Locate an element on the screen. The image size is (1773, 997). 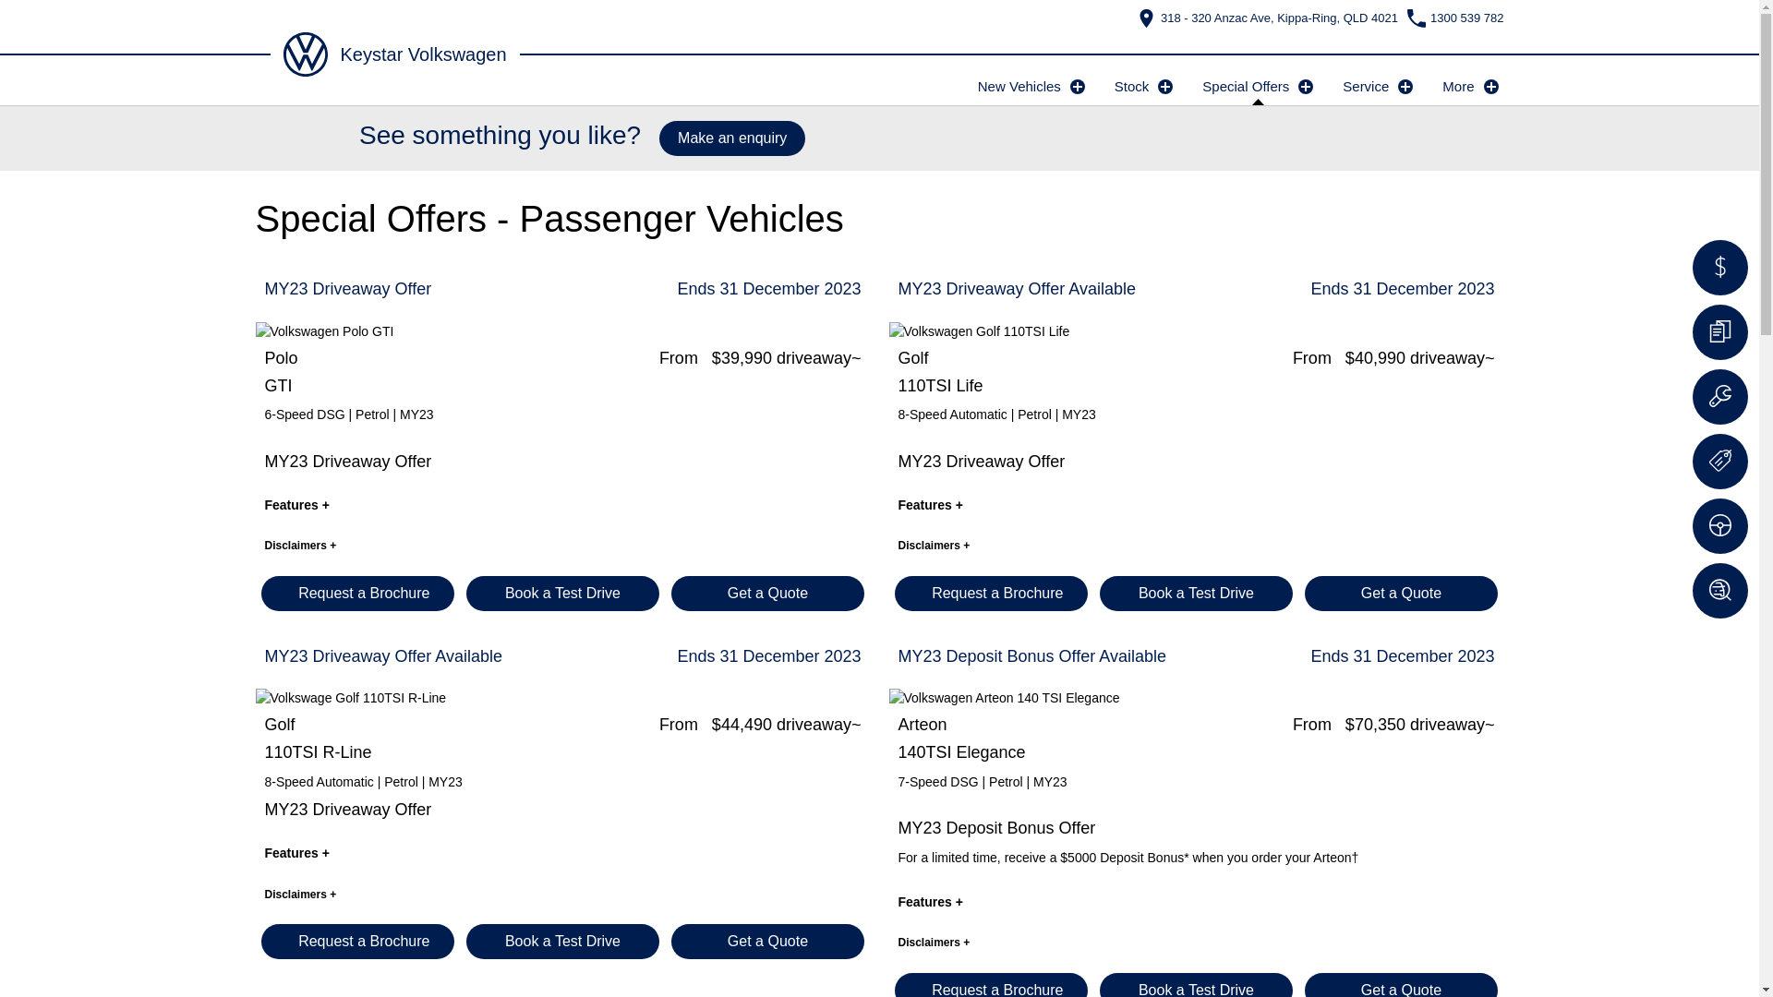
318 - 320 Anzac Ave, Kippa-Ring, QLD 4021 is located at coordinates (1268, 18).